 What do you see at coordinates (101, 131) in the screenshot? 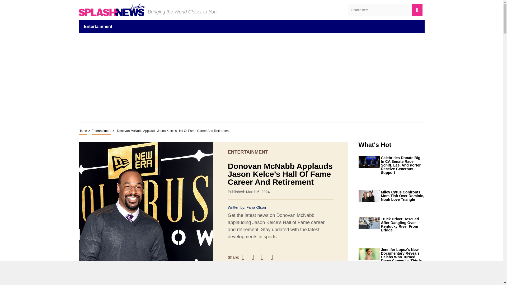
I see `Entertainment` at bounding box center [101, 131].